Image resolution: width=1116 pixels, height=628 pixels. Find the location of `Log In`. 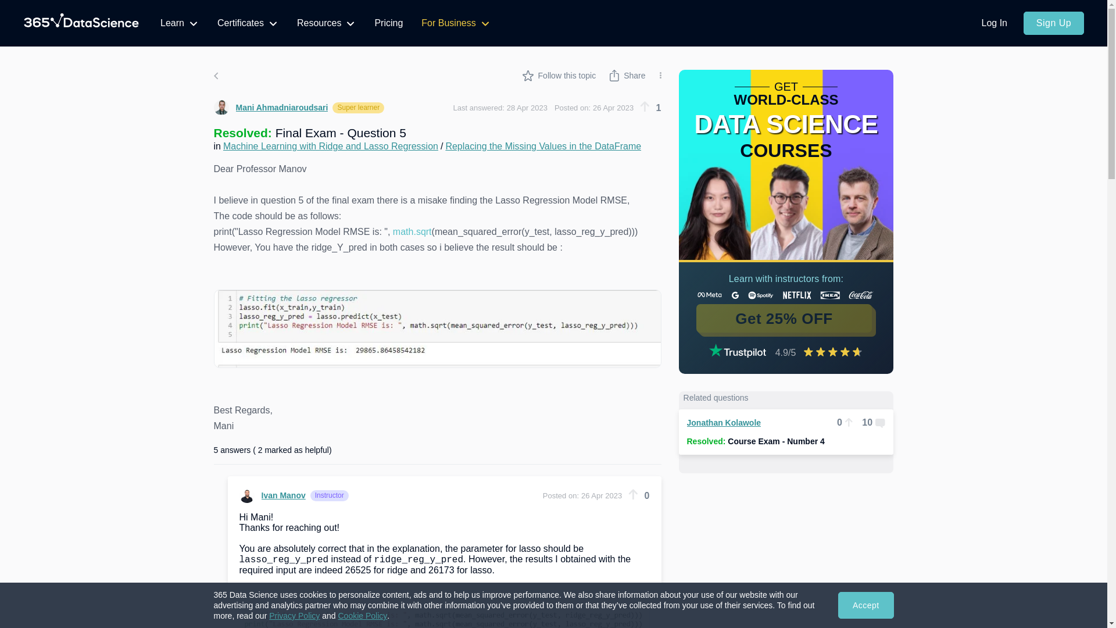

Log In is located at coordinates (994, 23).